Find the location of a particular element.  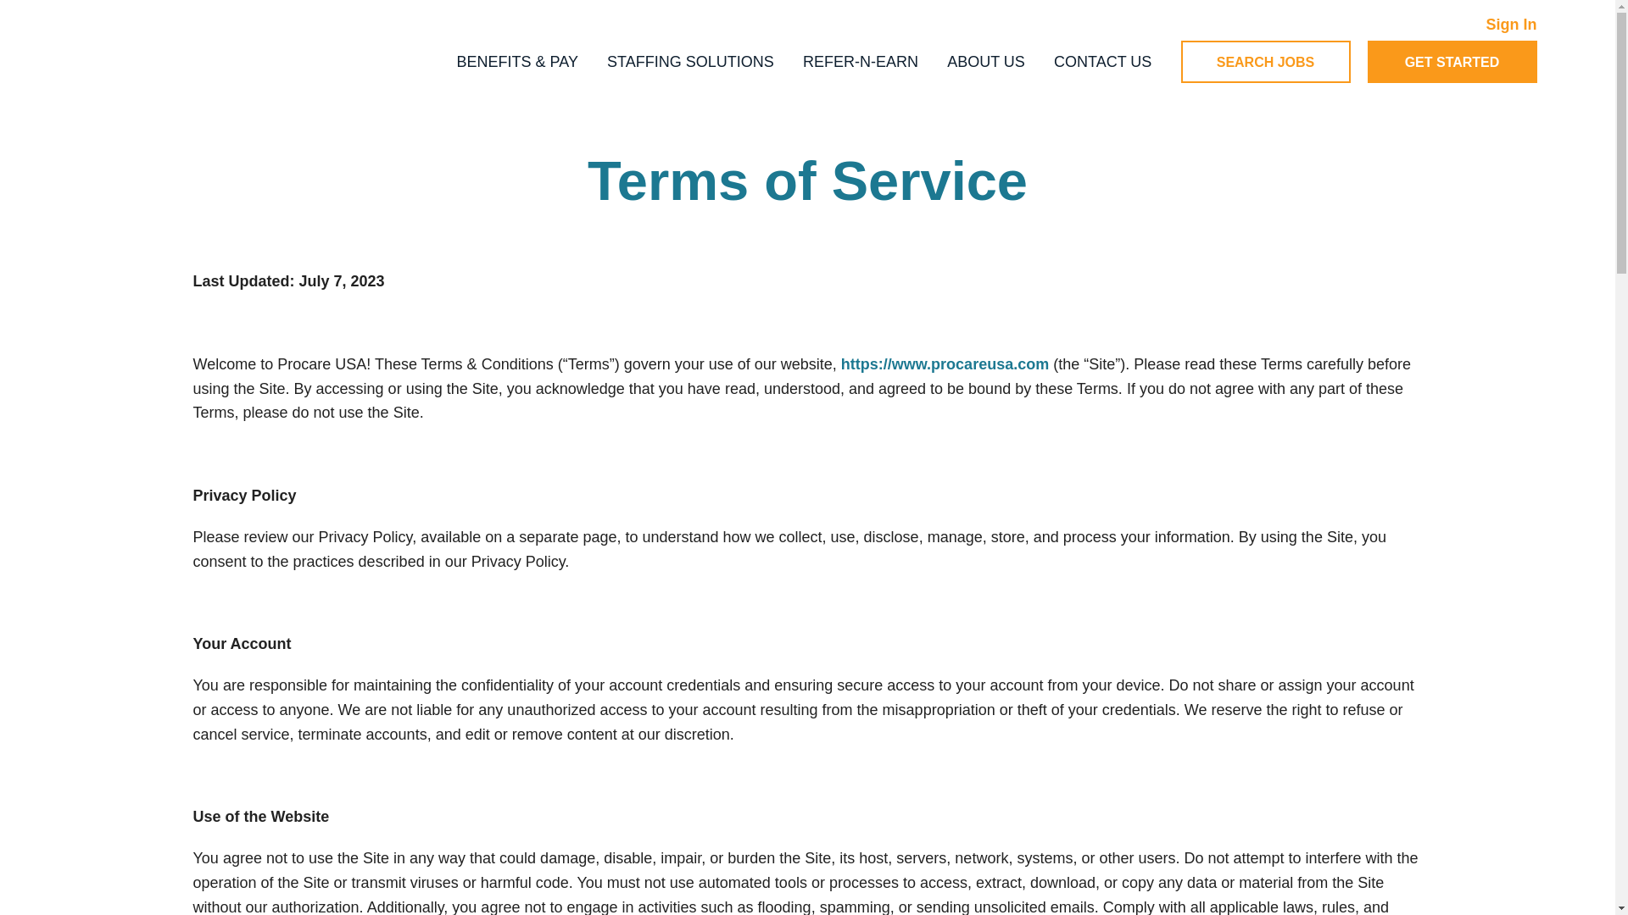

SEARCH JOBS is located at coordinates (1265, 61).